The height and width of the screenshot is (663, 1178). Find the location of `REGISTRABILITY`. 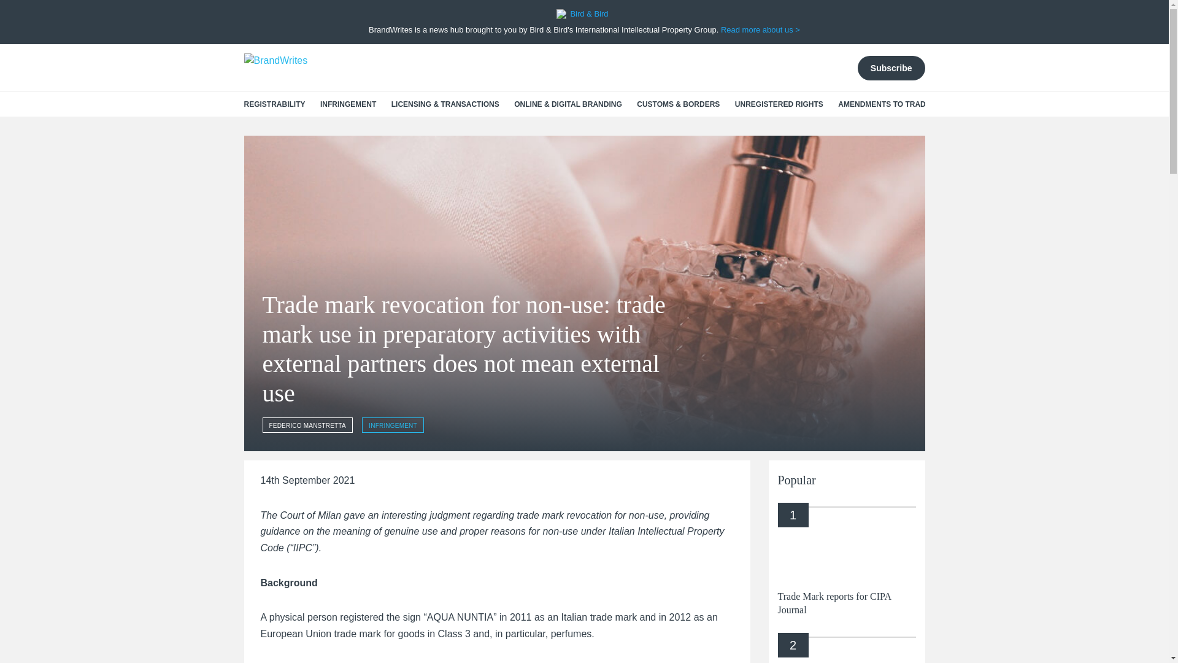

REGISTRABILITY is located at coordinates (274, 104).